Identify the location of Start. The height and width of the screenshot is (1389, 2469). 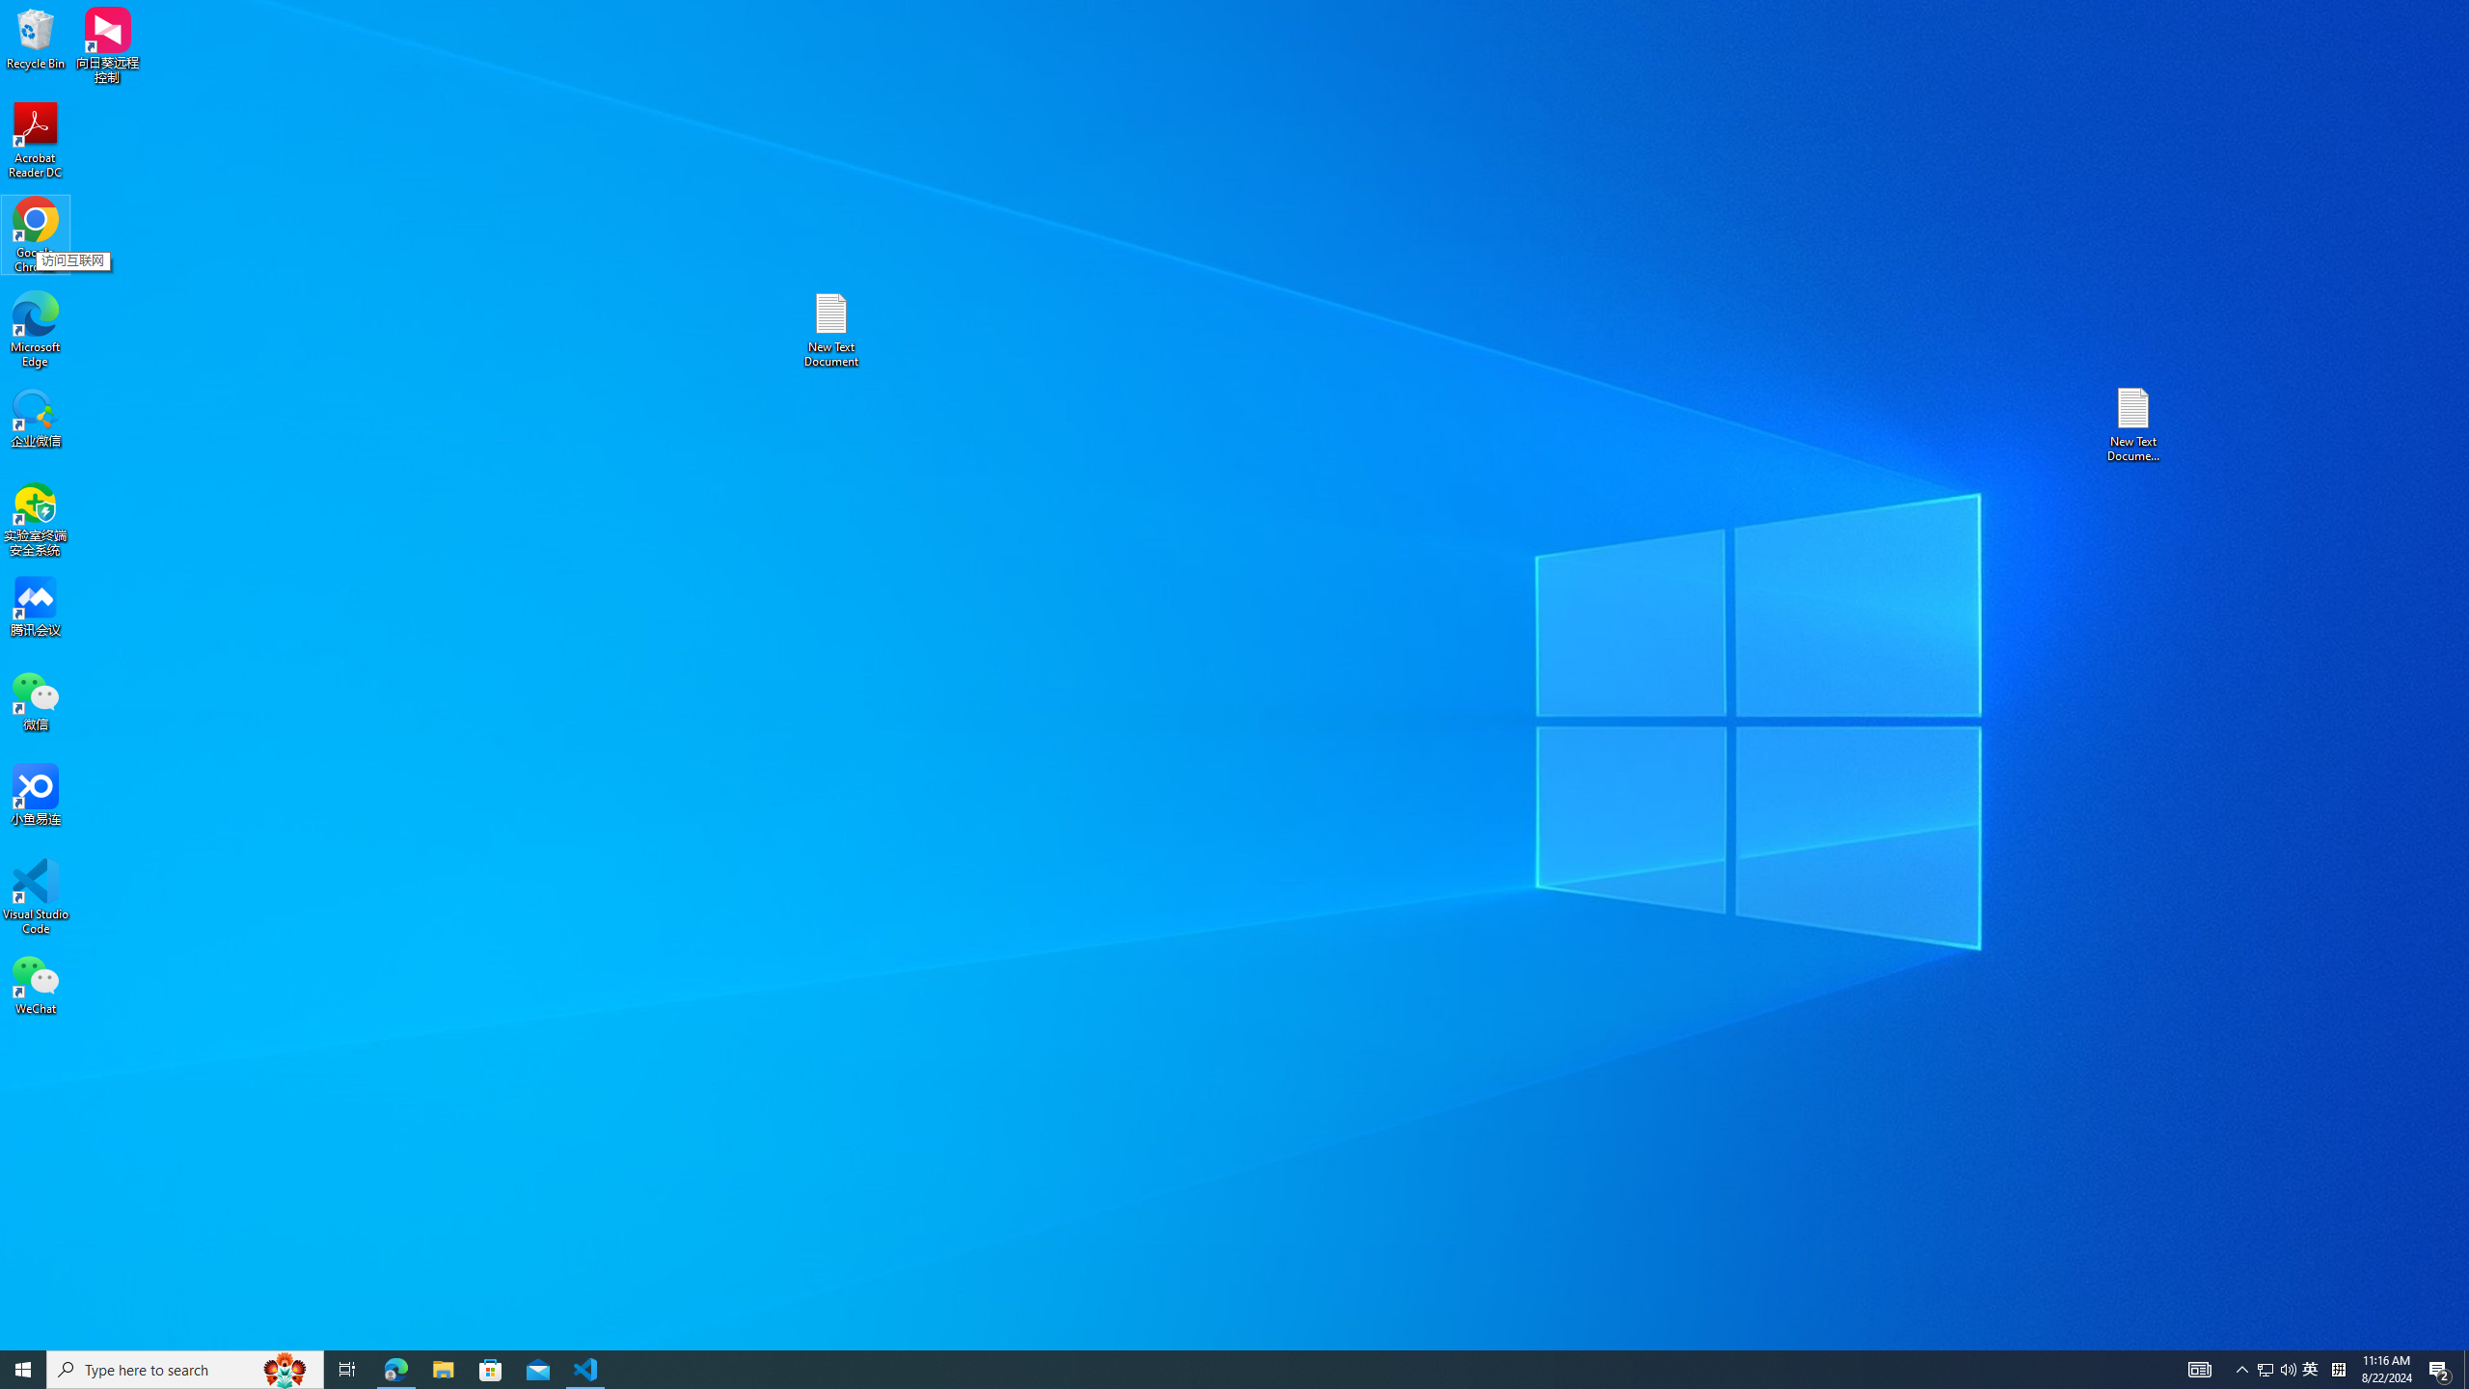
(23, 1370).